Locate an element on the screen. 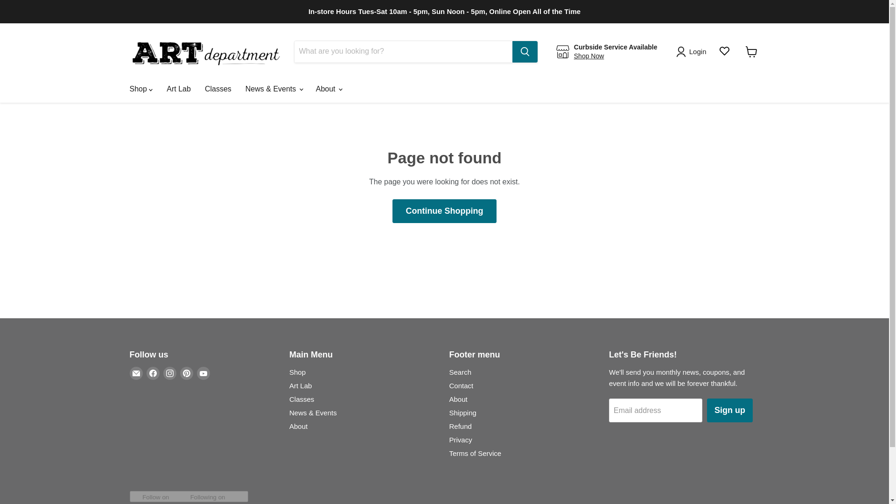 The height and width of the screenshot is (504, 896). YouTube is located at coordinates (203, 373).